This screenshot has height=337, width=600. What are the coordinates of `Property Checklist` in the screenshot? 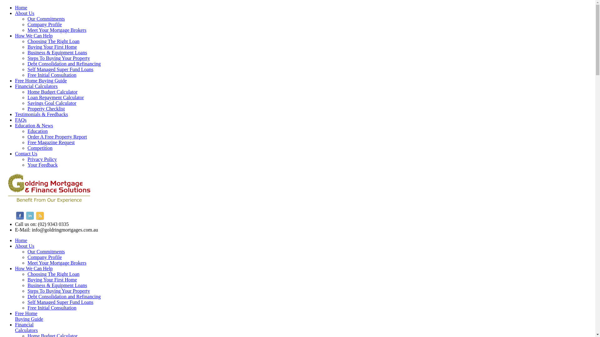 It's located at (310, 109).